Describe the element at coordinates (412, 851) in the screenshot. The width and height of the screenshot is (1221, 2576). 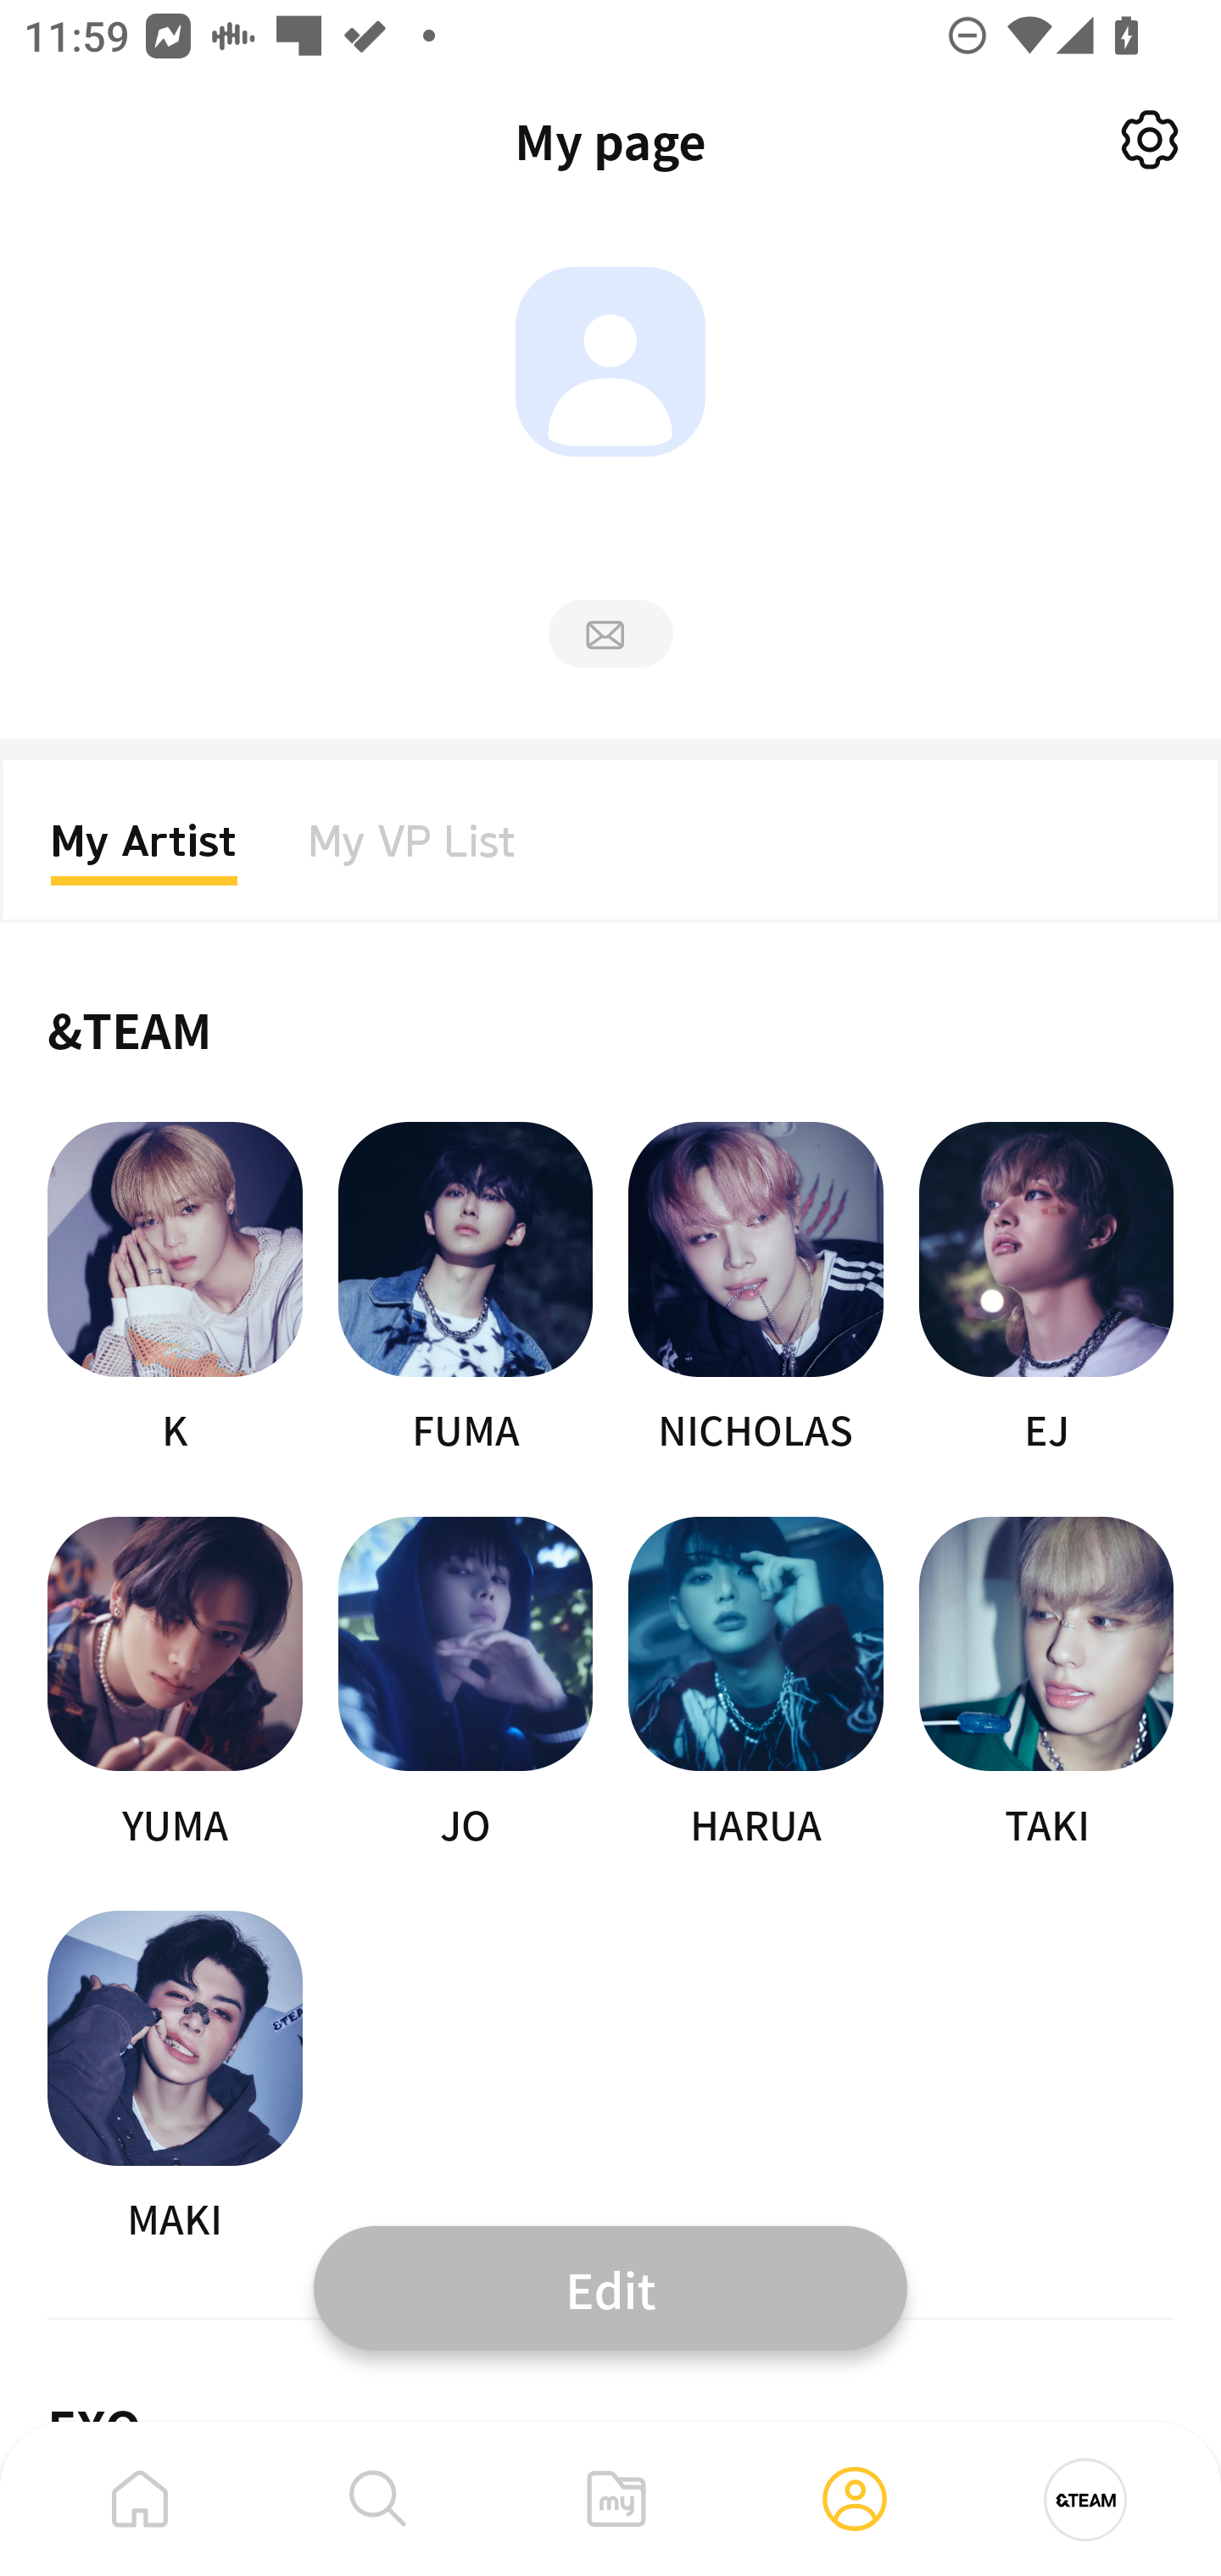
I see `My VP List` at that location.